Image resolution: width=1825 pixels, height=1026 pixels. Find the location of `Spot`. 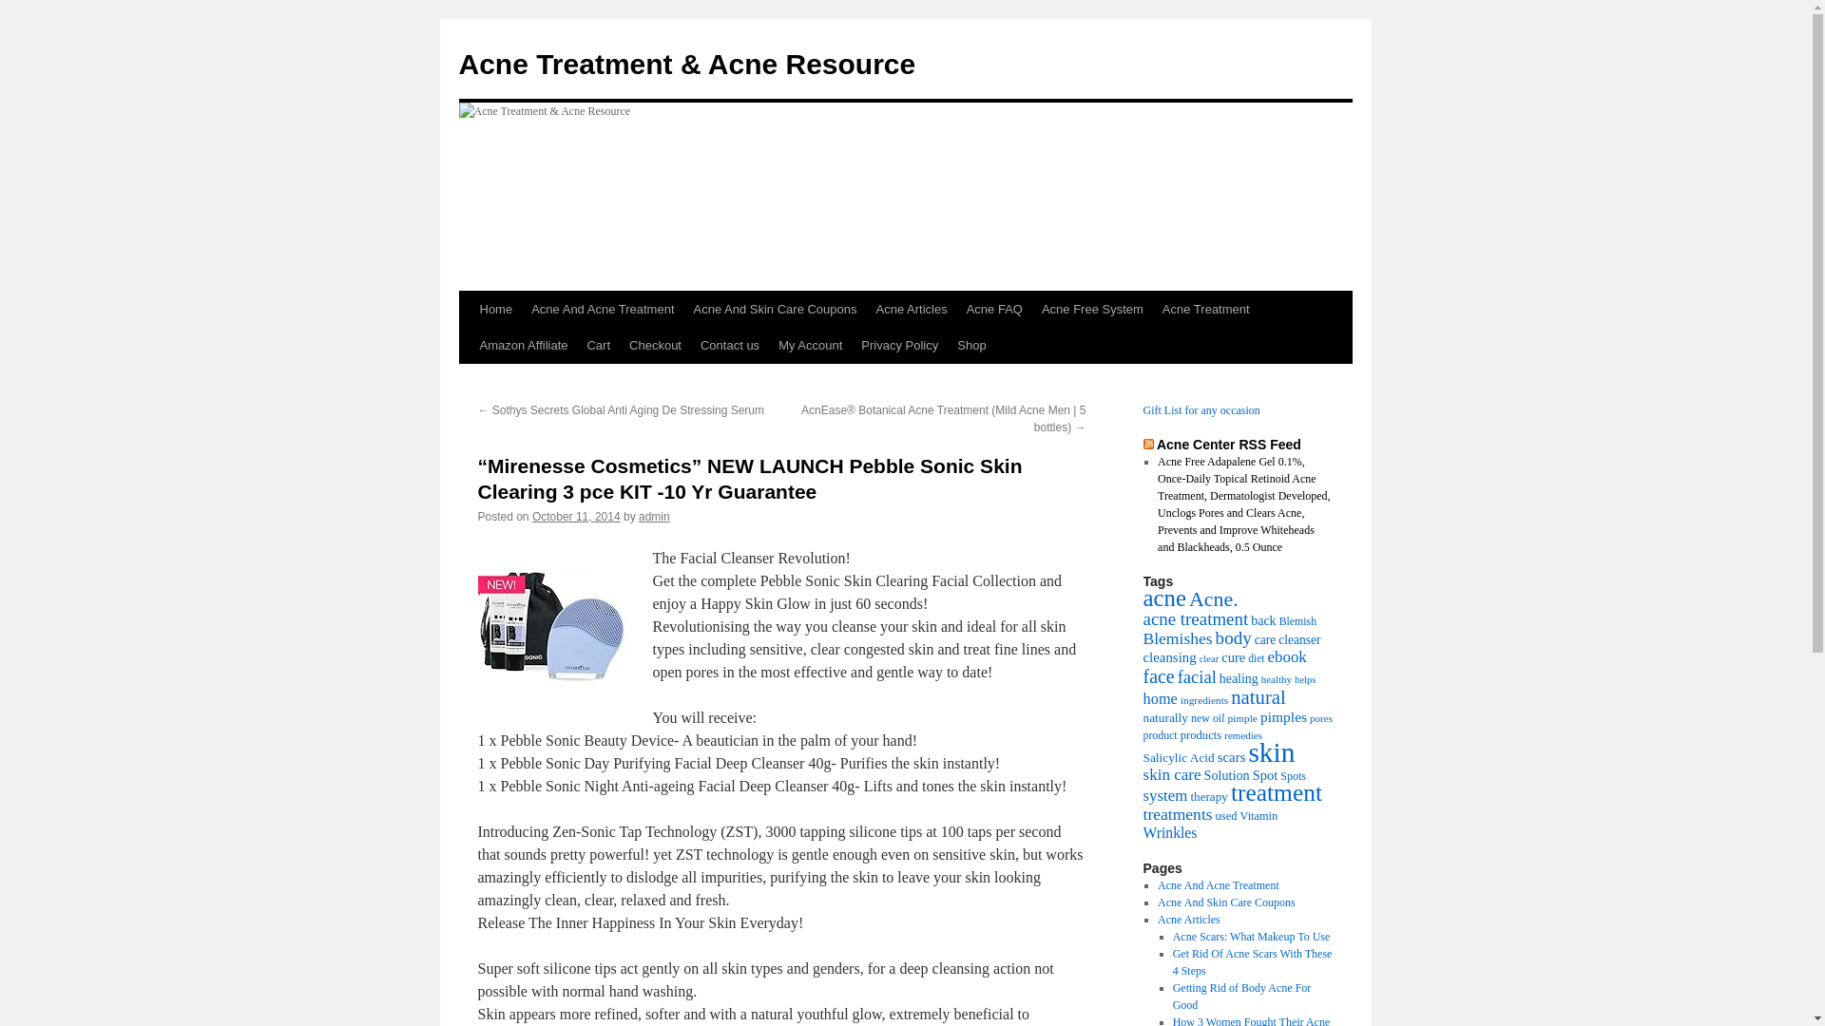

Spot is located at coordinates (1266, 775).